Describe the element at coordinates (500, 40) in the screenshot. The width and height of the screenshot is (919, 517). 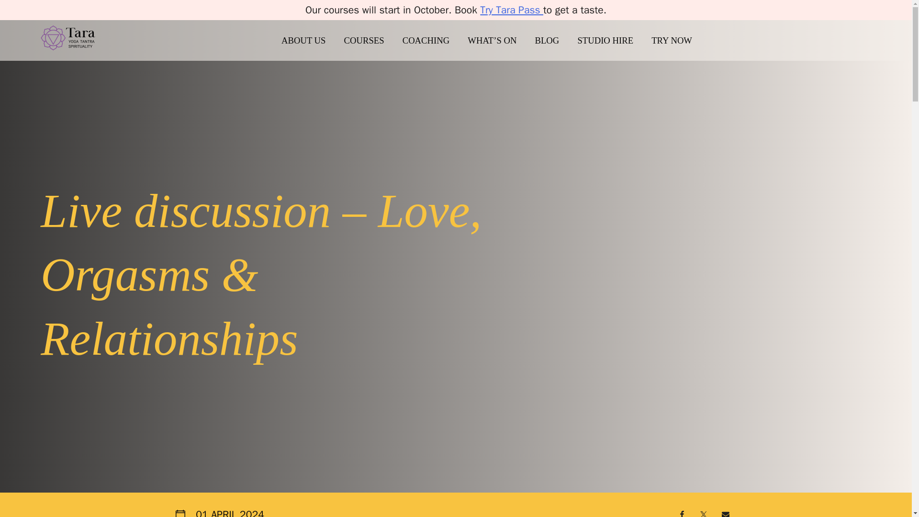
I see `whats-on` at that location.